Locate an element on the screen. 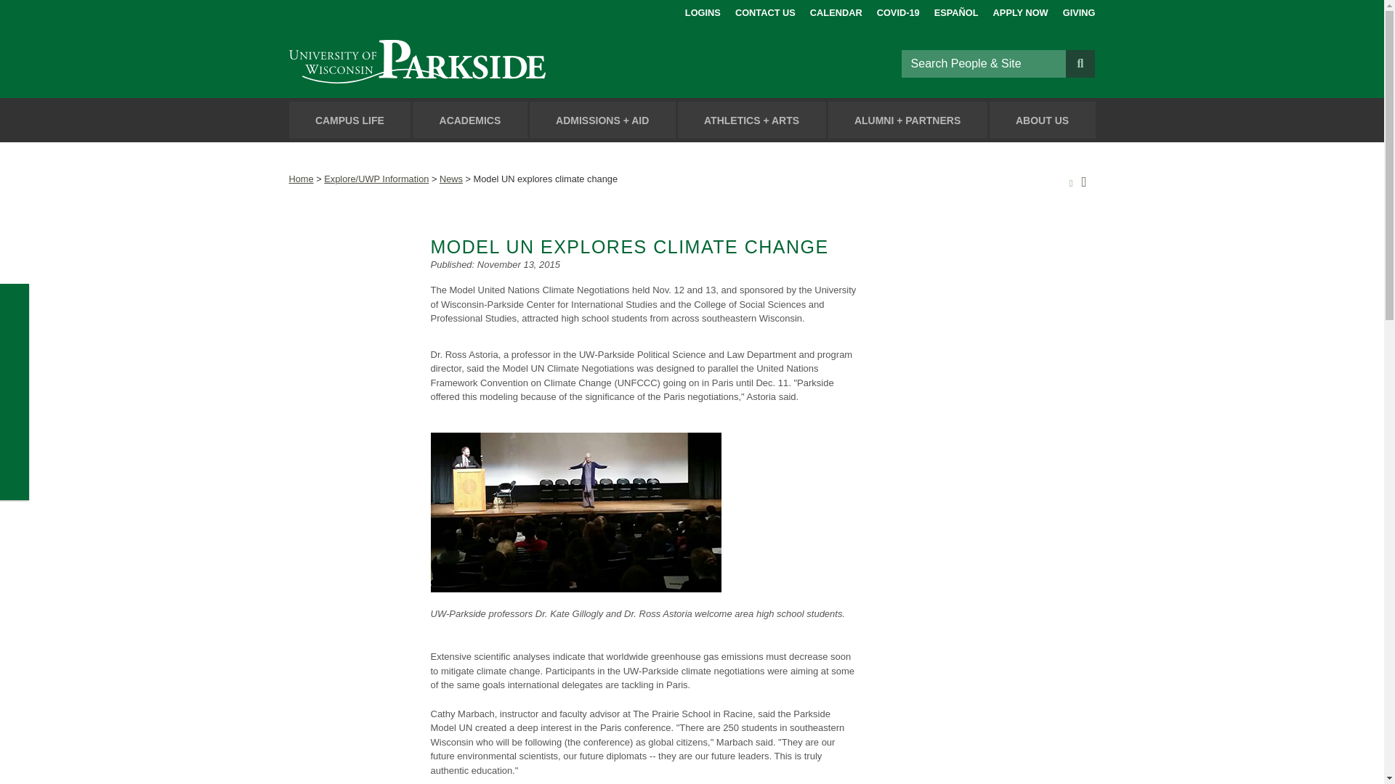 The height and width of the screenshot is (784, 1395). CAMPUS LIFE is located at coordinates (350, 121).